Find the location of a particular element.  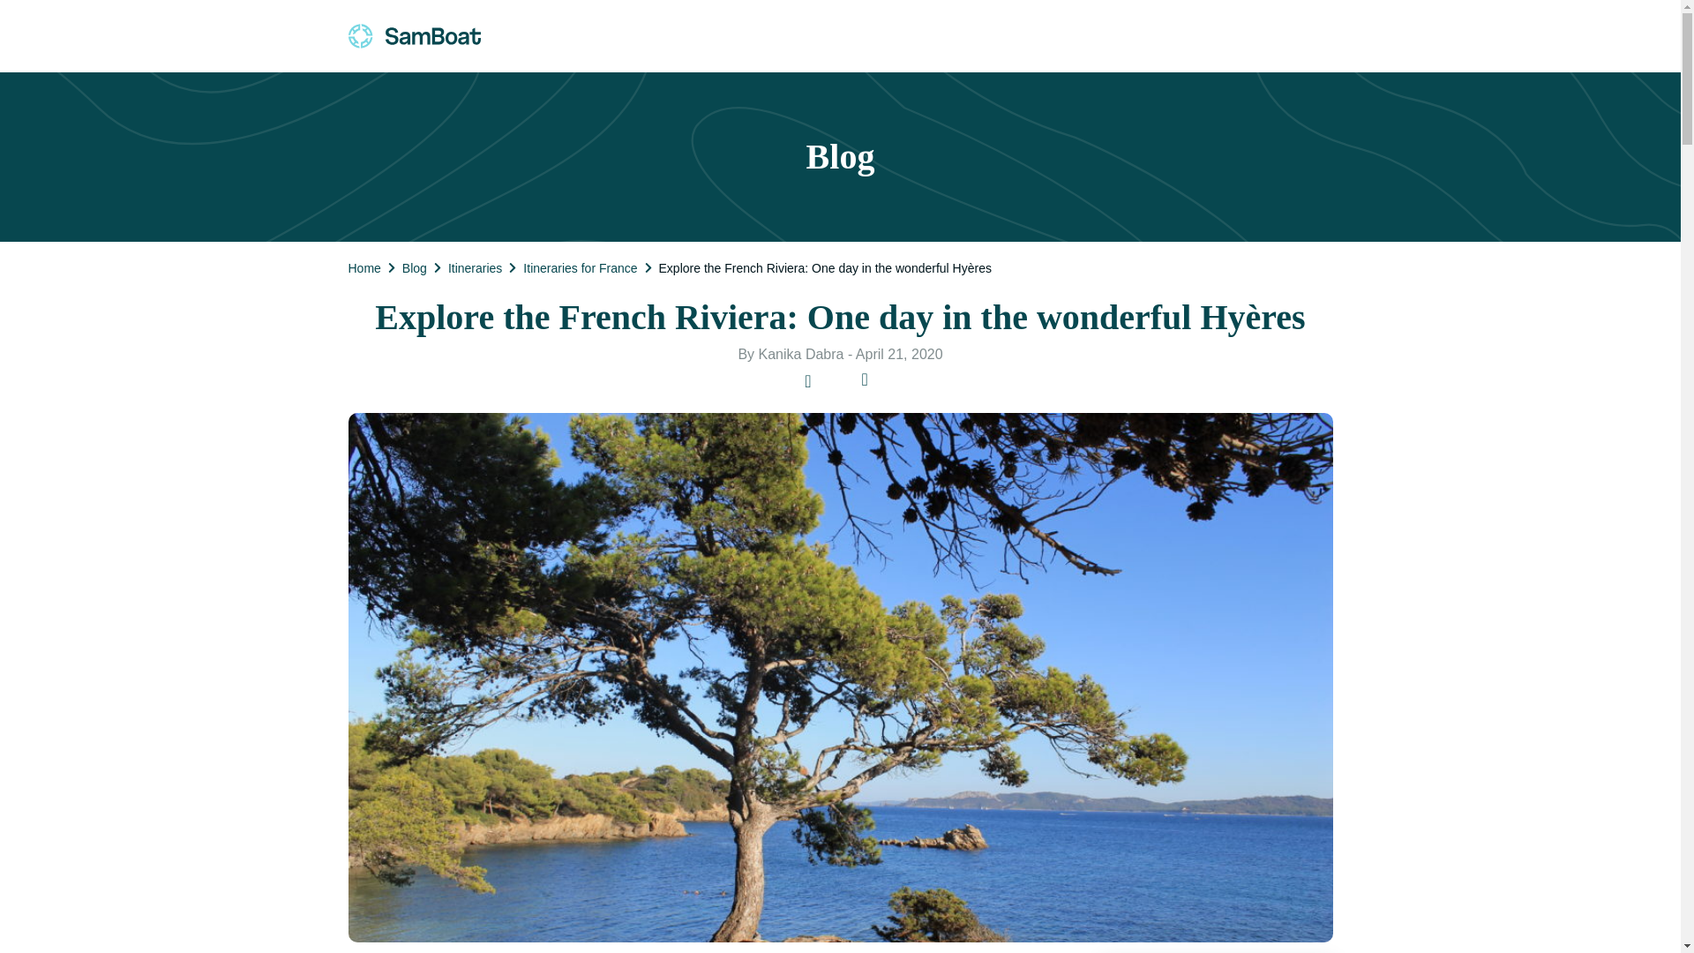

boat rental is located at coordinates (413, 35).